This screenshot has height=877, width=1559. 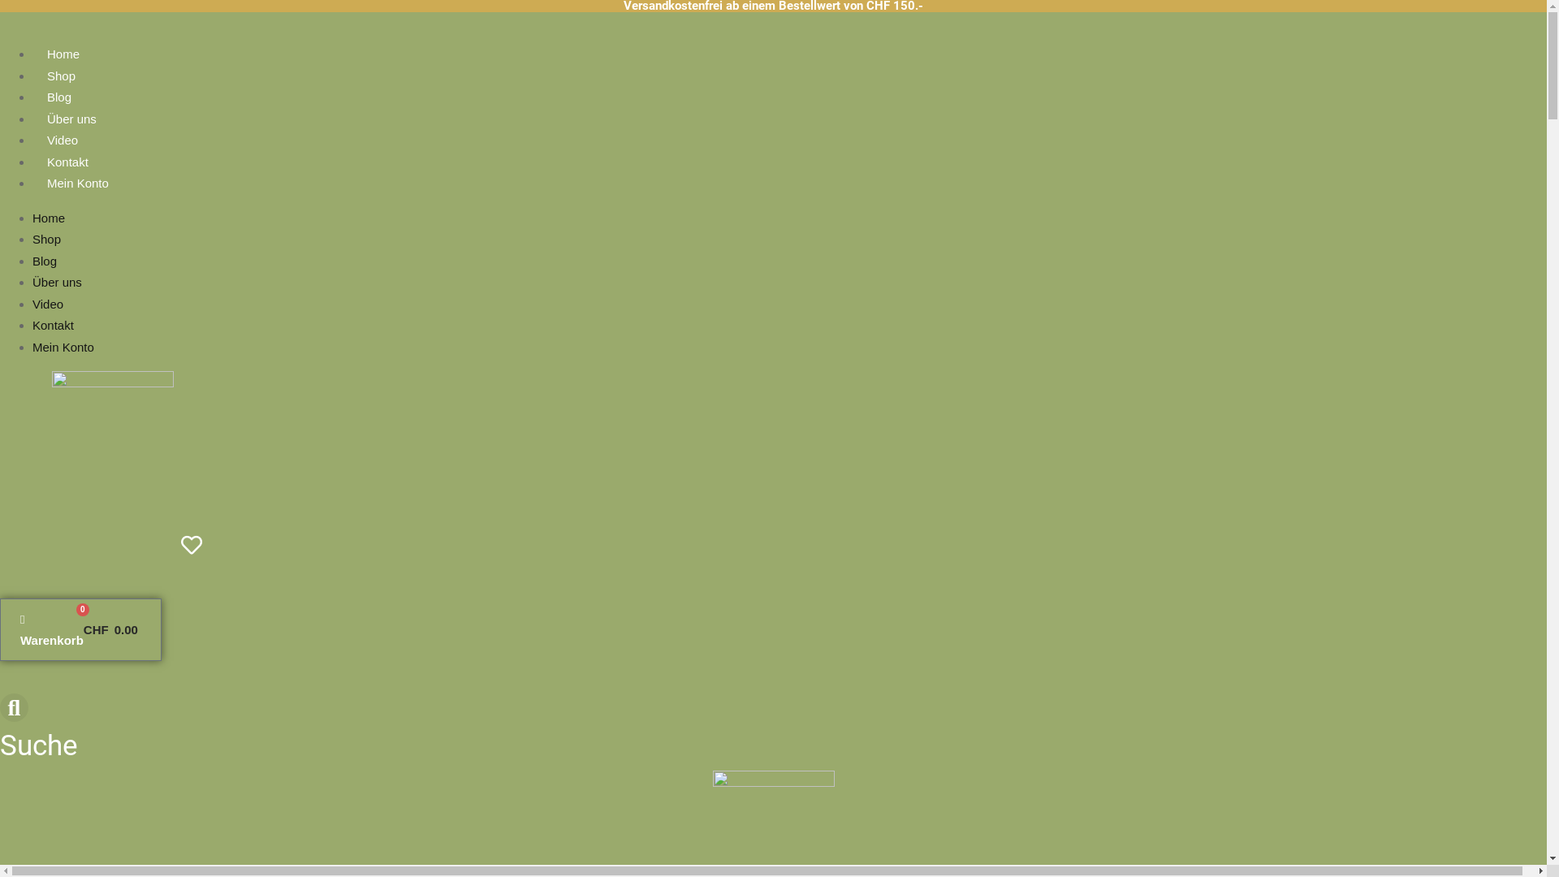 I want to click on CHF0.00
0
Warenkorb, so click(x=81, y=630).